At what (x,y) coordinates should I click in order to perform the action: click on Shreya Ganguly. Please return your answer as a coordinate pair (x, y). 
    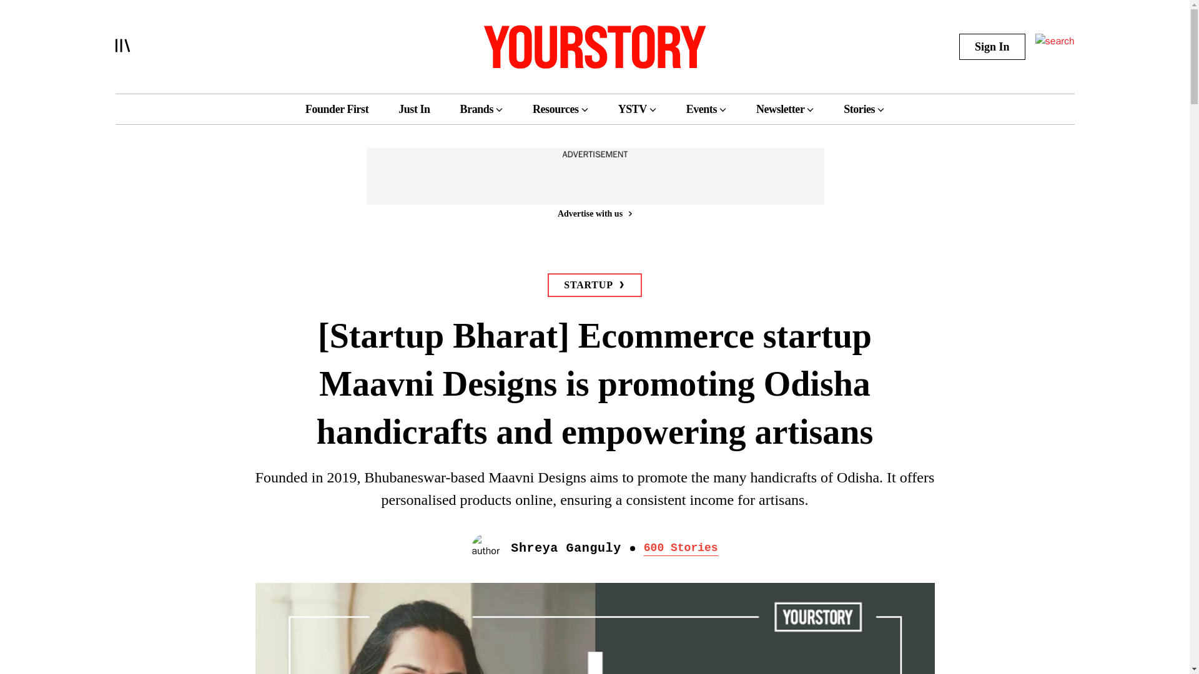
    Looking at the image, I should click on (566, 548).